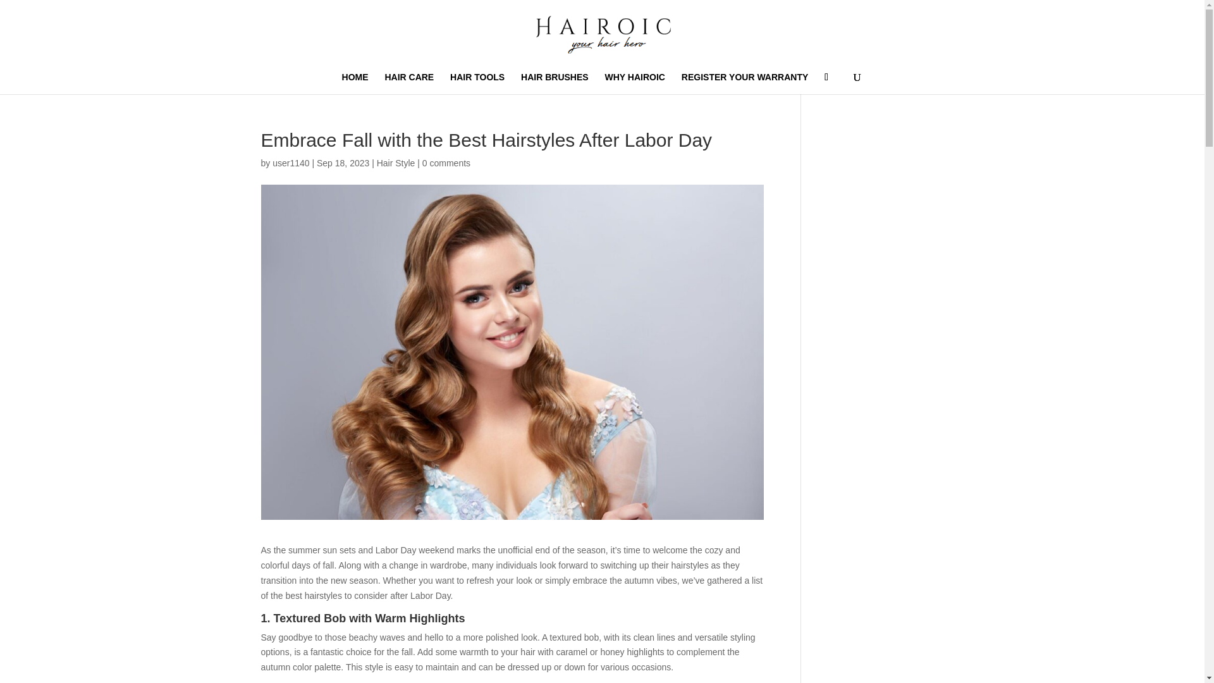 This screenshot has width=1214, height=683. What do you see at coordinates (555, 83) in the screenshot?
I see `HAIR BRUSHES` at bounding box center [555, 83].